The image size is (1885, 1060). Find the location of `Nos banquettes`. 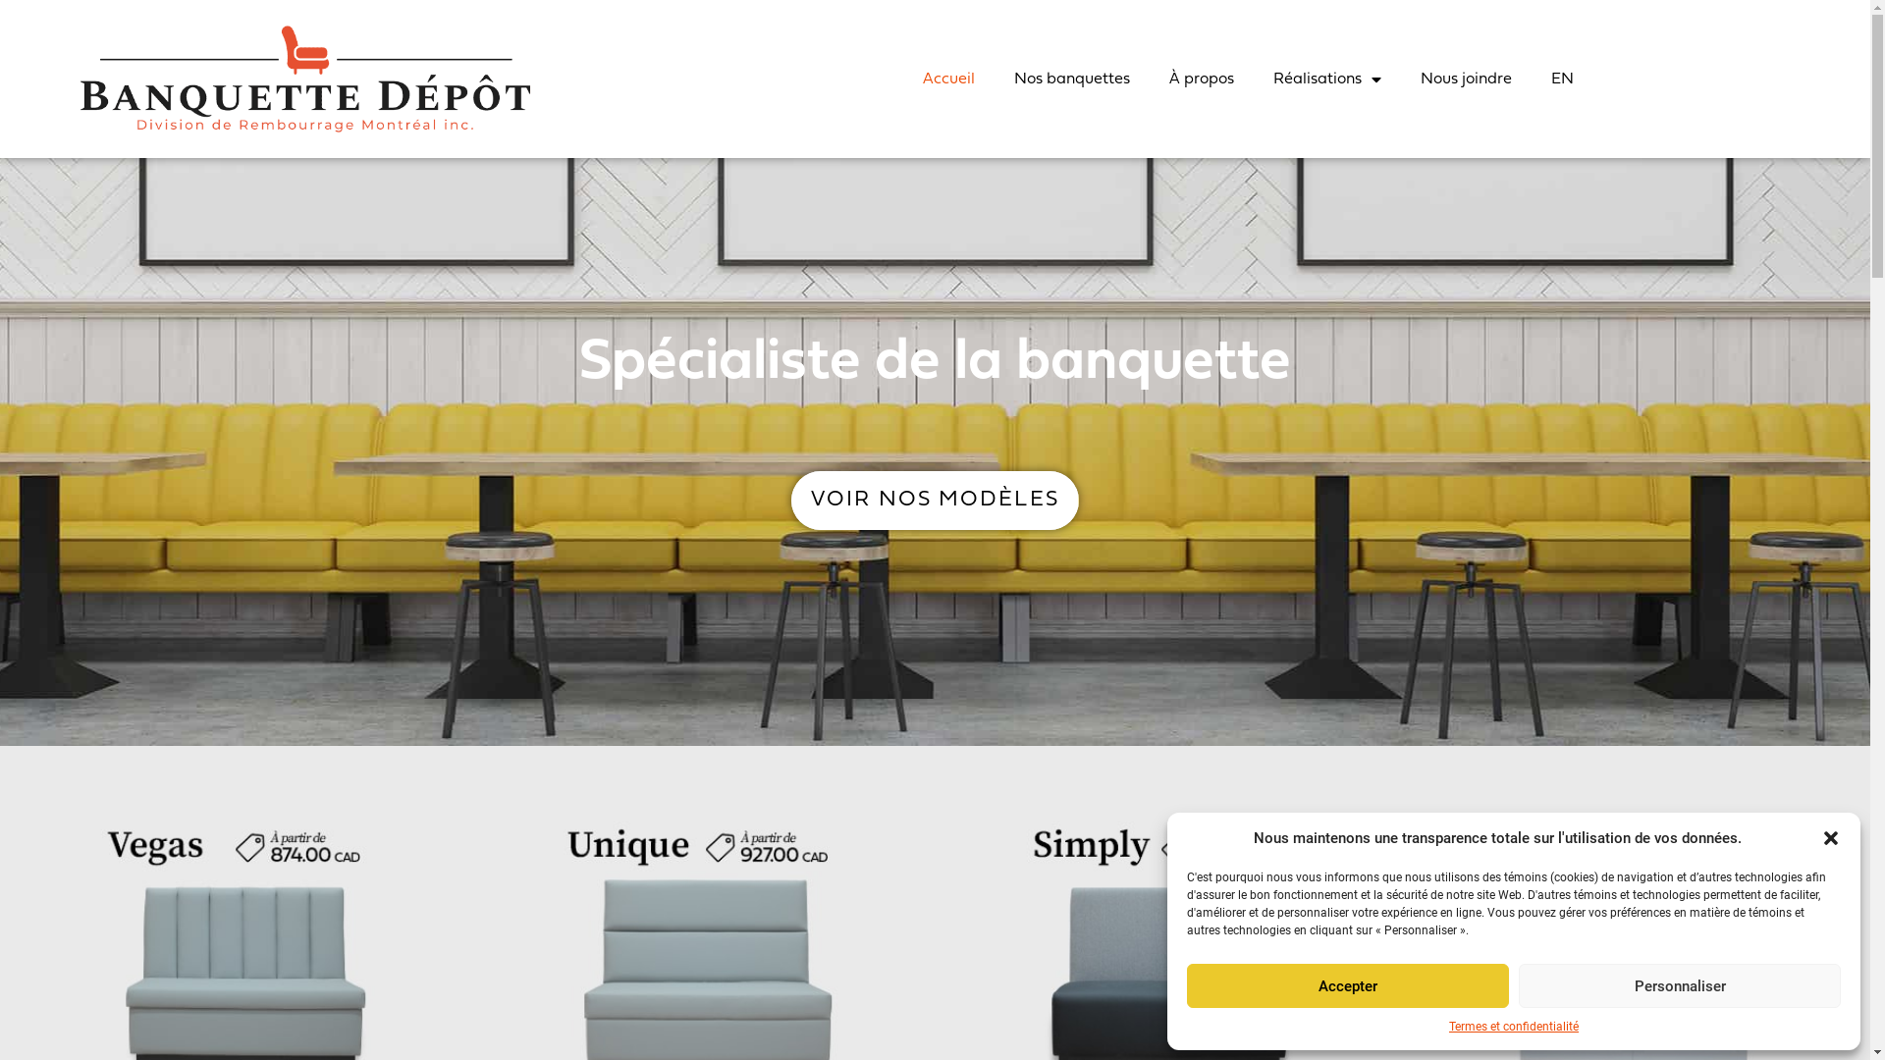

Nos banquettes is located at coordinates (1072, 79).